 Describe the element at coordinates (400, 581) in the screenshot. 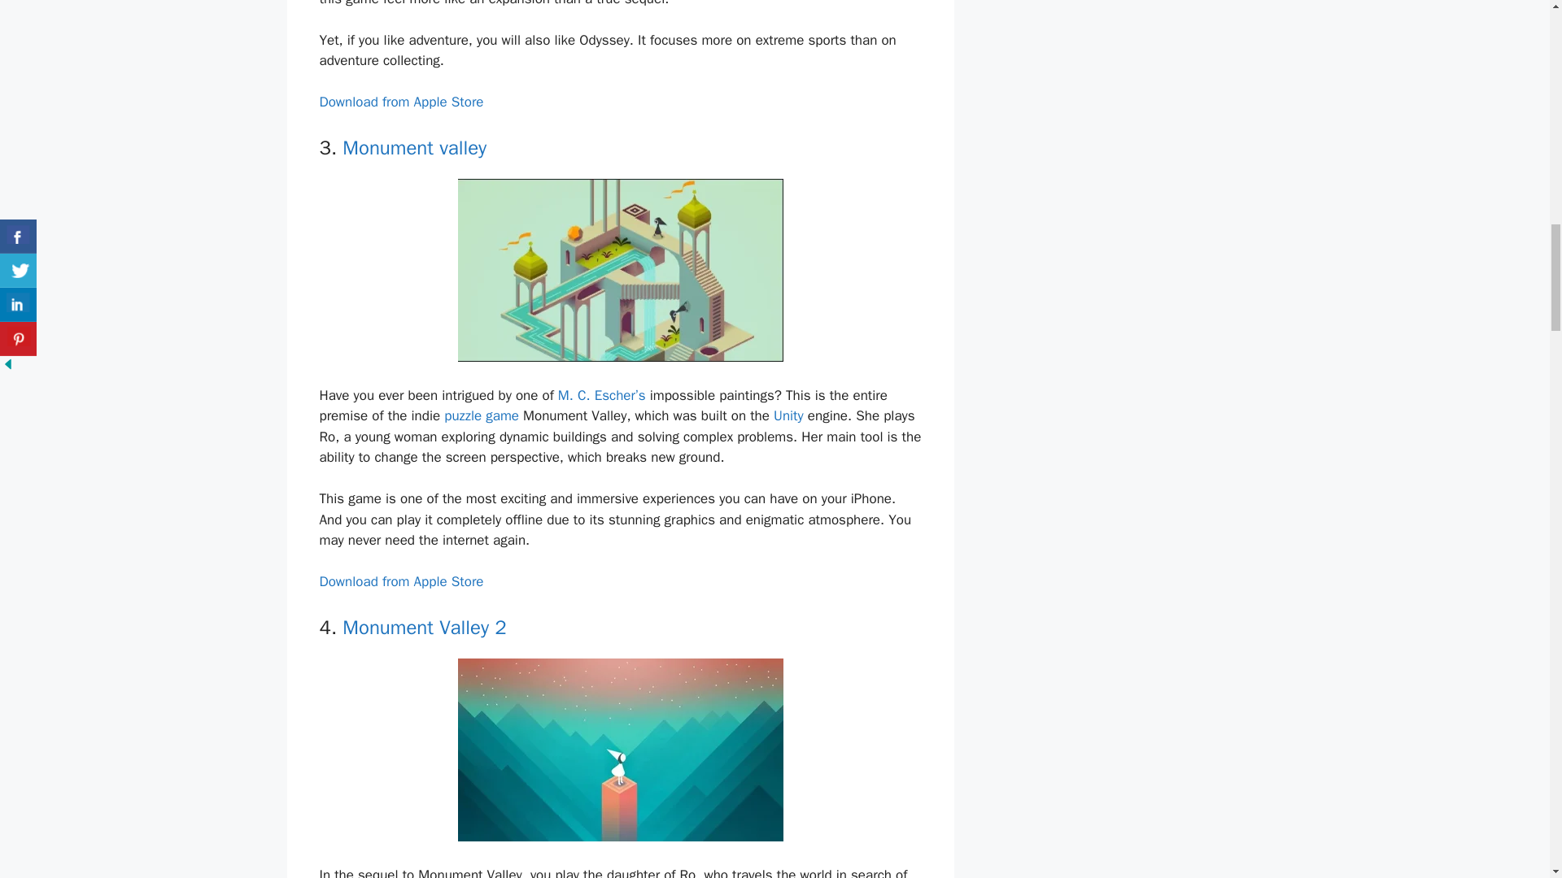

I see `Download from Apple Store` at that location.